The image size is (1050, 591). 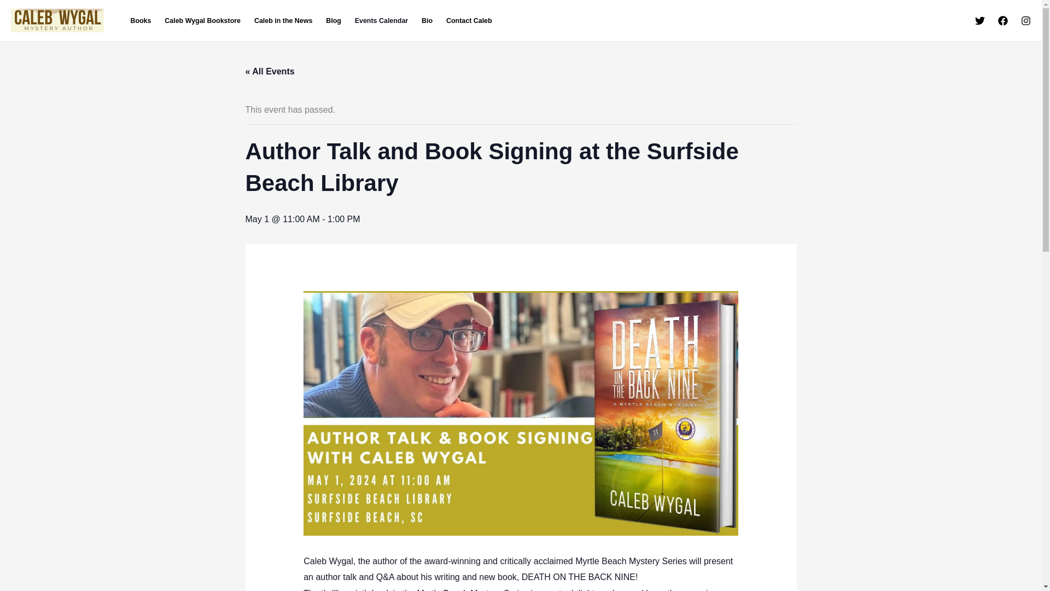 What do you see at coordinates (283, 20) in the screenshot?
I see `Caleb in the News` at bounding box center [283, 20].